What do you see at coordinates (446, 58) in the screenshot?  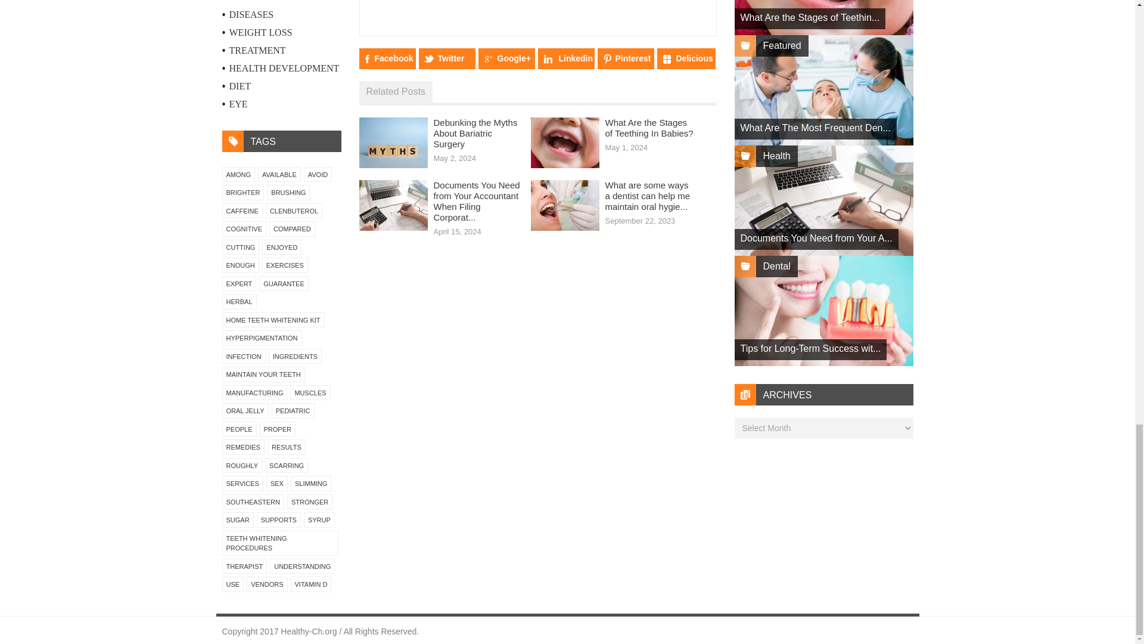 I see `Twitter` at bounding box center [446, 58].